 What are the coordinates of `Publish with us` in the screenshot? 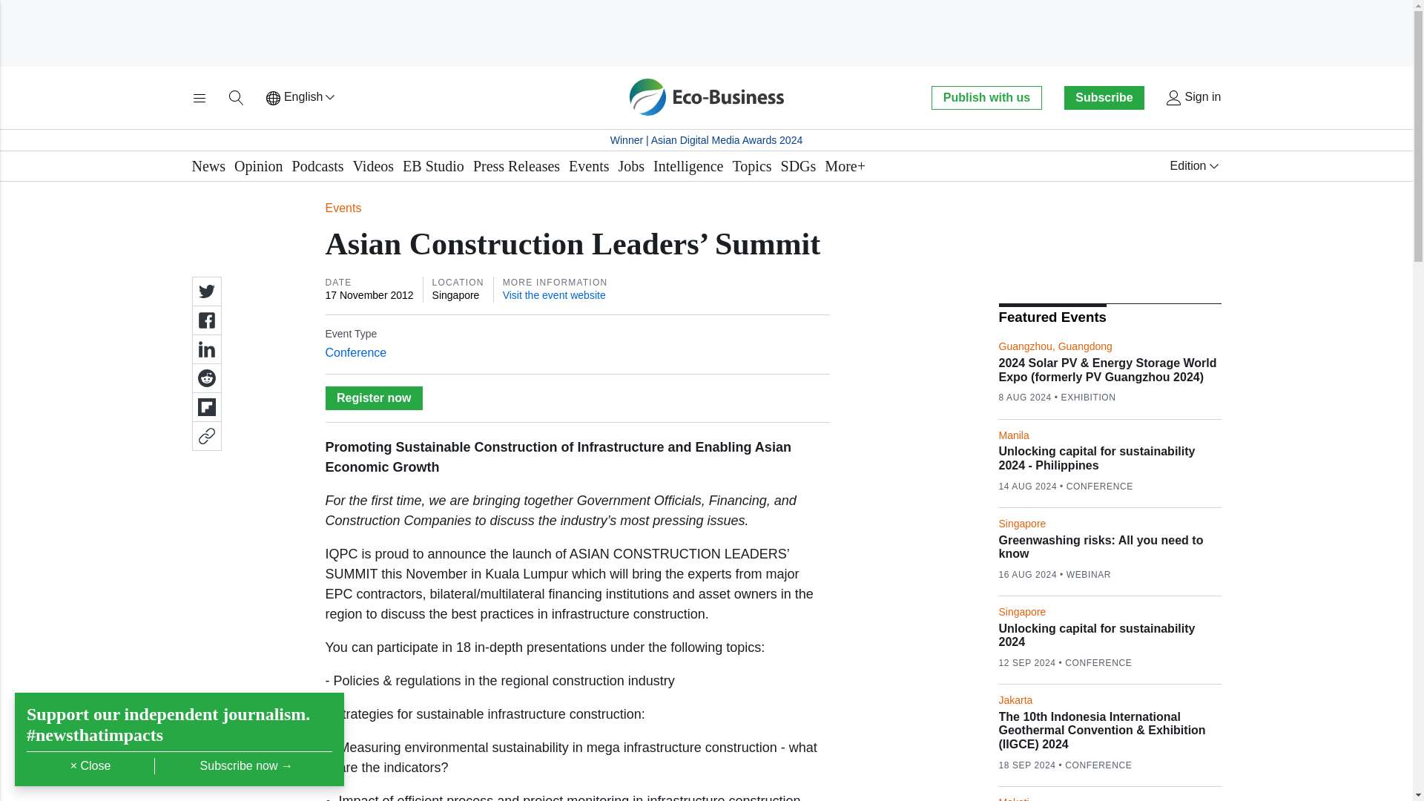 It's located at (986, 97).